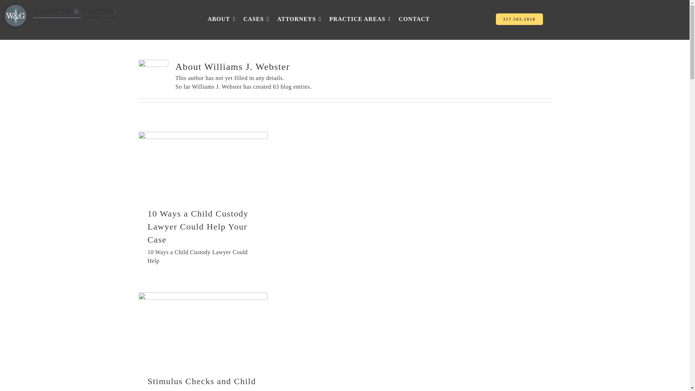 This screenshot has width=695, height=391. Describe the element at coordinates (360, 19) in the screenshot. I see `PRACTICE AREAS` at that location.